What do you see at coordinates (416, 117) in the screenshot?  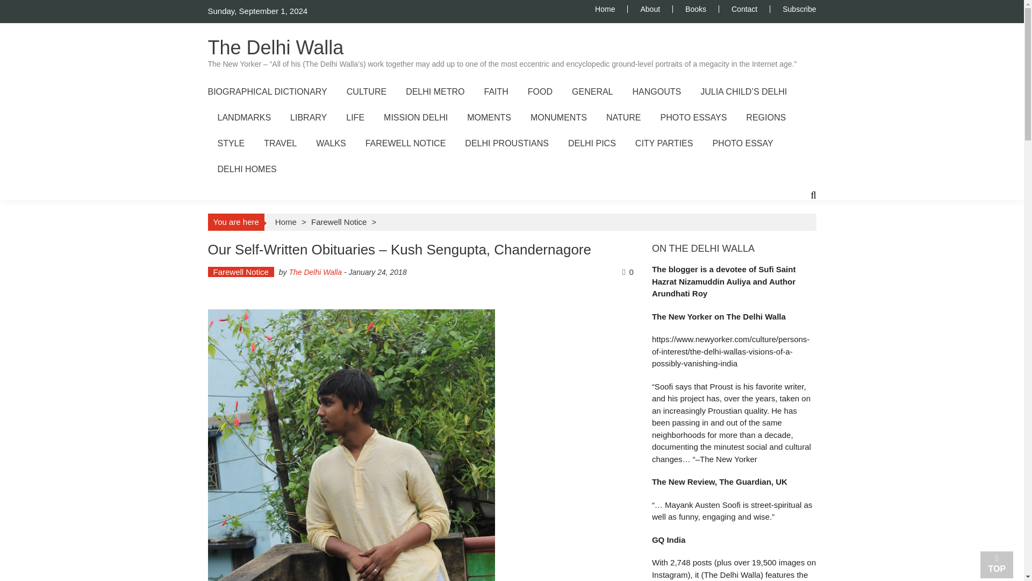 I see `MISSION DELHI` at bounding box center [416, 117].